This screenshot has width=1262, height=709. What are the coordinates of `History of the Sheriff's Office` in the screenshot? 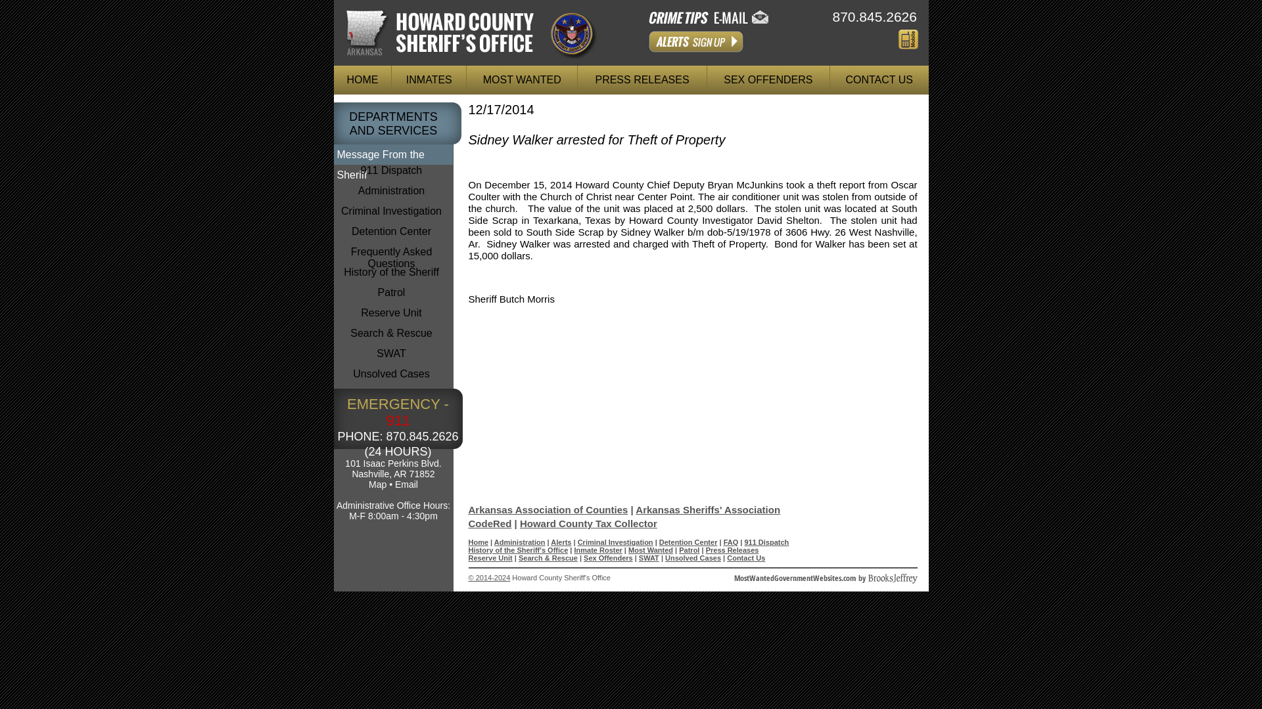 It's located at (518, 549).